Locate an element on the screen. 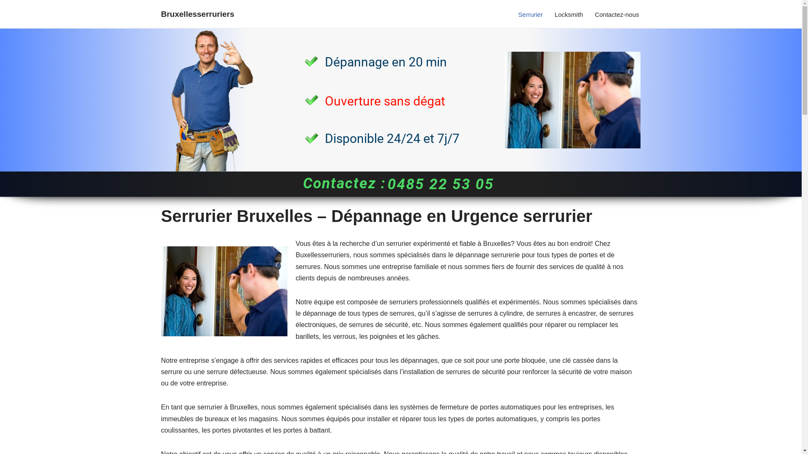 This screenshot has width=808, height=454. Contactez : is located at coordinates (344, 184).